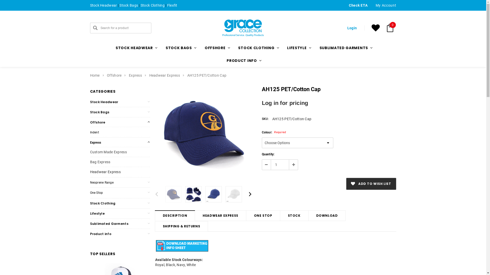 The image size is (490, 275). I want to click on Offshore, so click(114, 75).